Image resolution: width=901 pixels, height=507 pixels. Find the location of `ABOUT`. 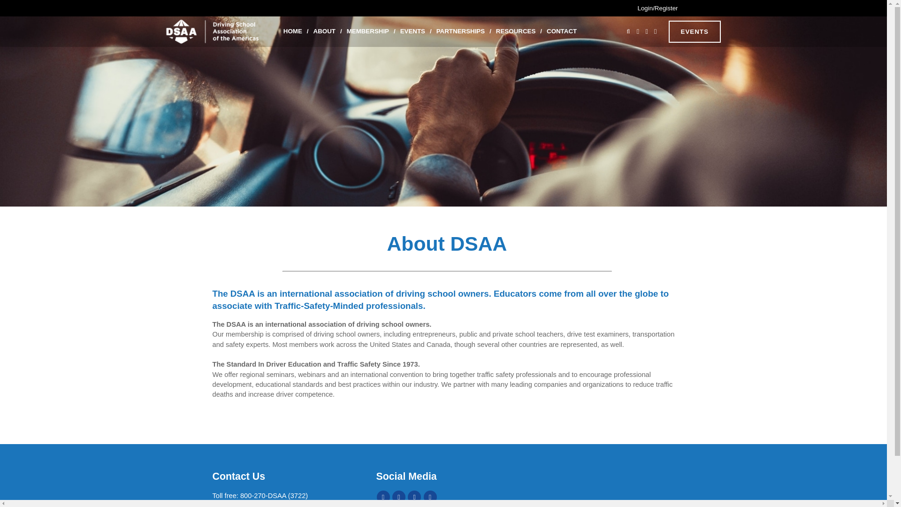

ABOUT is located at coordinates (325, 31).